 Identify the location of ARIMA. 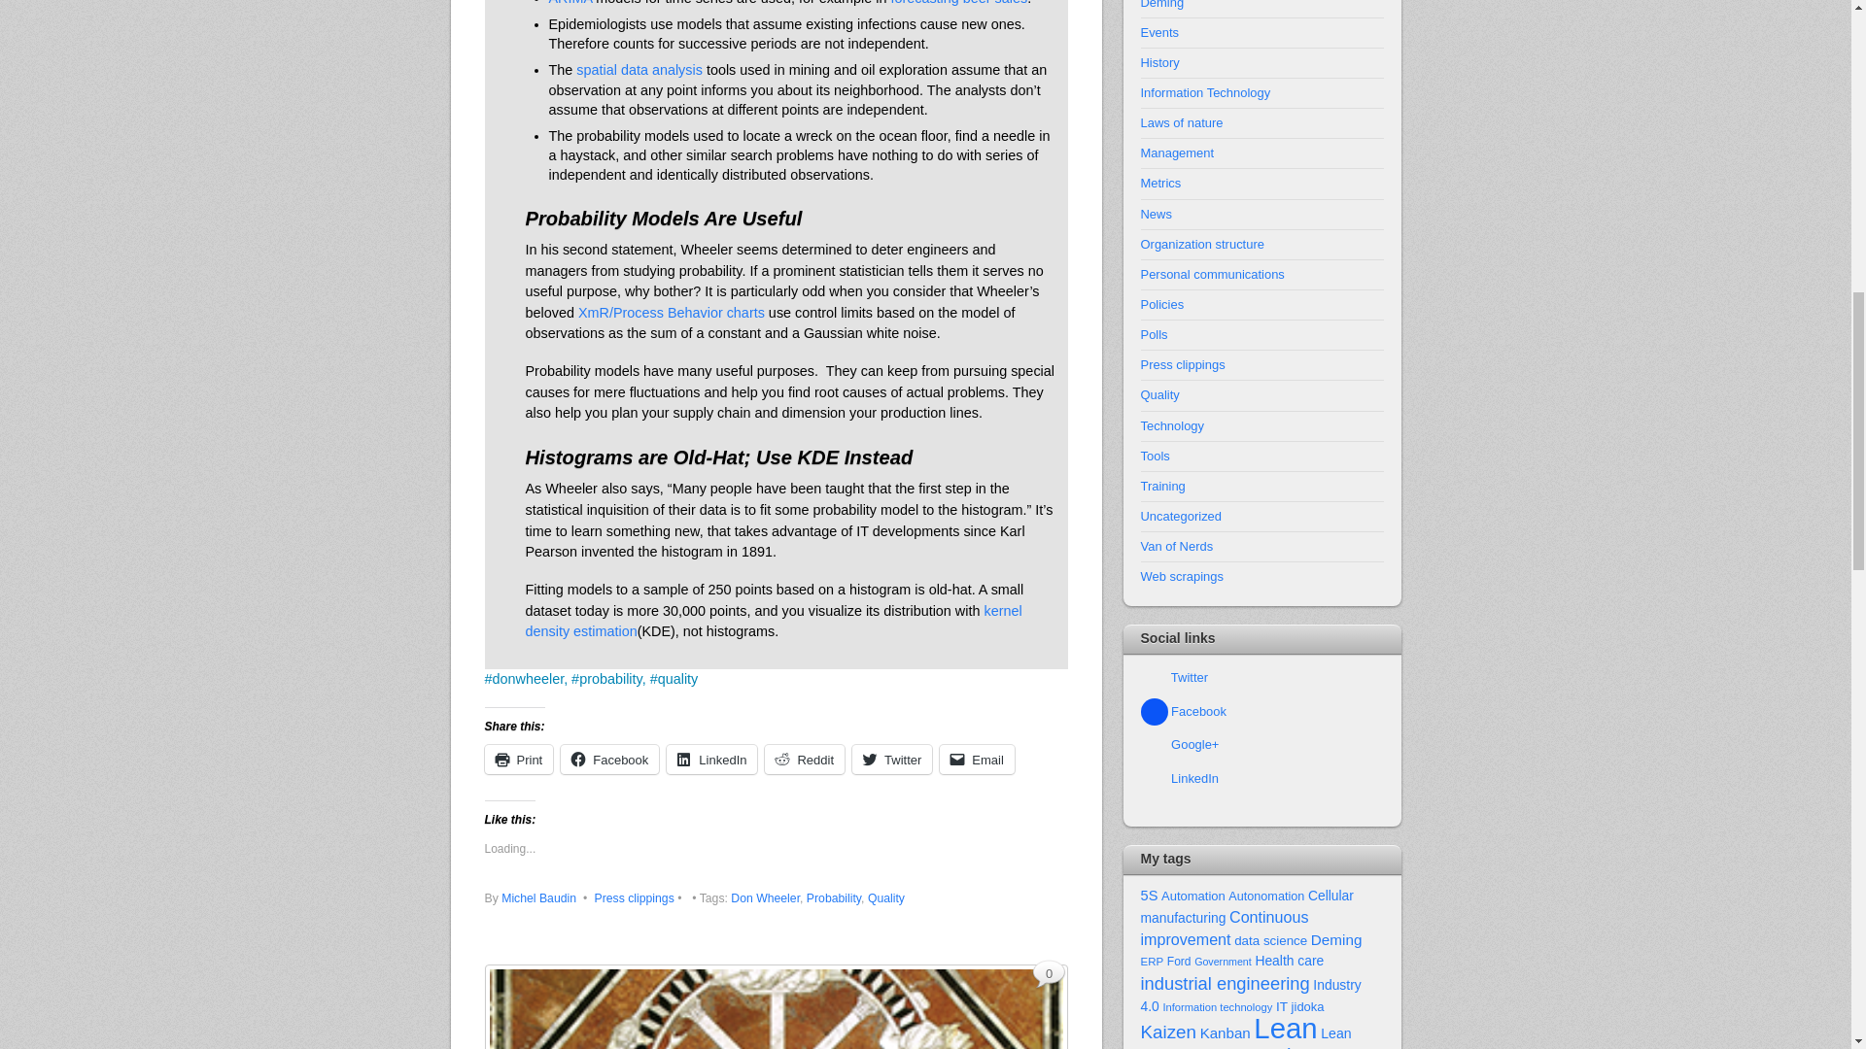
(570, 3).